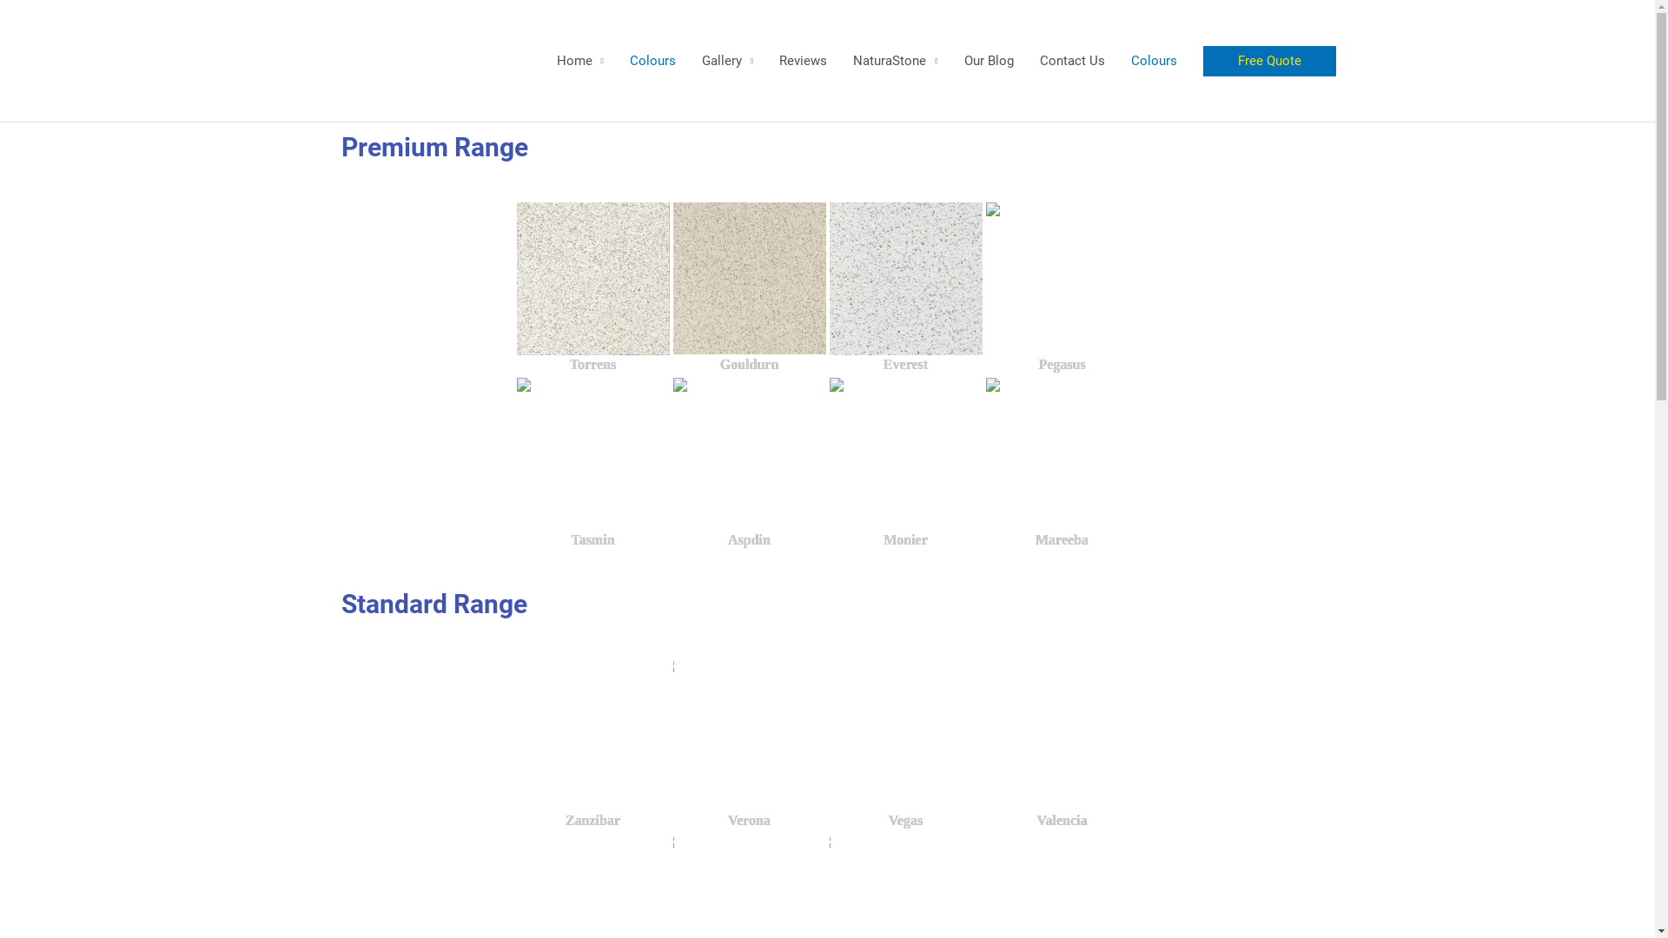 This screenshot has width=1668, height=938. I want to click on Tasmin, so click(592, 463).